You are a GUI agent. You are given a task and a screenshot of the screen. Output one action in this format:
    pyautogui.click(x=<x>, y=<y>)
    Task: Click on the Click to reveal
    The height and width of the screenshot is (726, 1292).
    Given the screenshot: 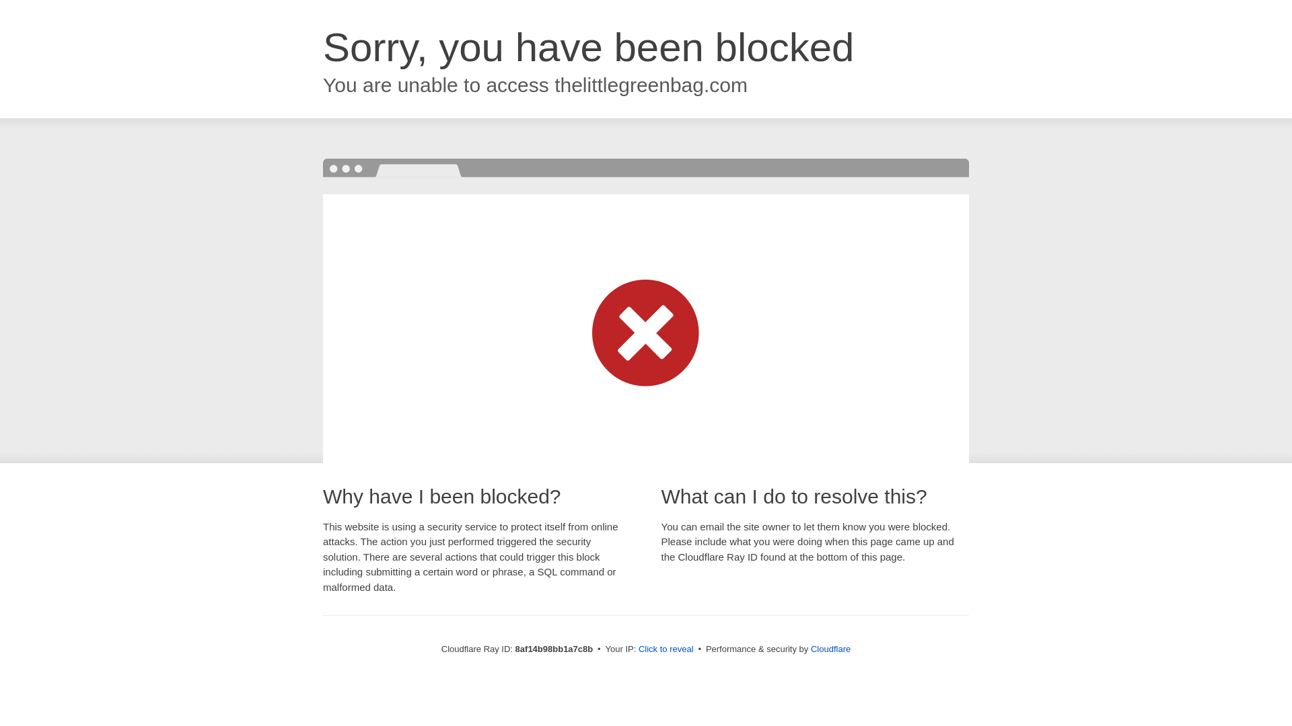 What is the action you would take?
    pyautogui.click(x=666, y=649)
    